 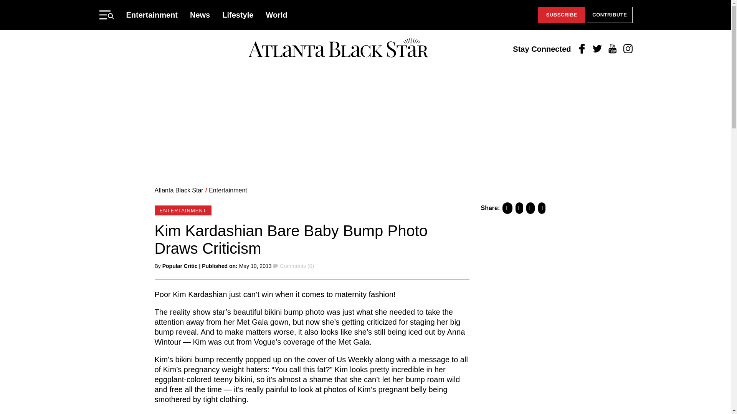 I want to click on ENTERTAINMENT, so click(x=182, y=210).